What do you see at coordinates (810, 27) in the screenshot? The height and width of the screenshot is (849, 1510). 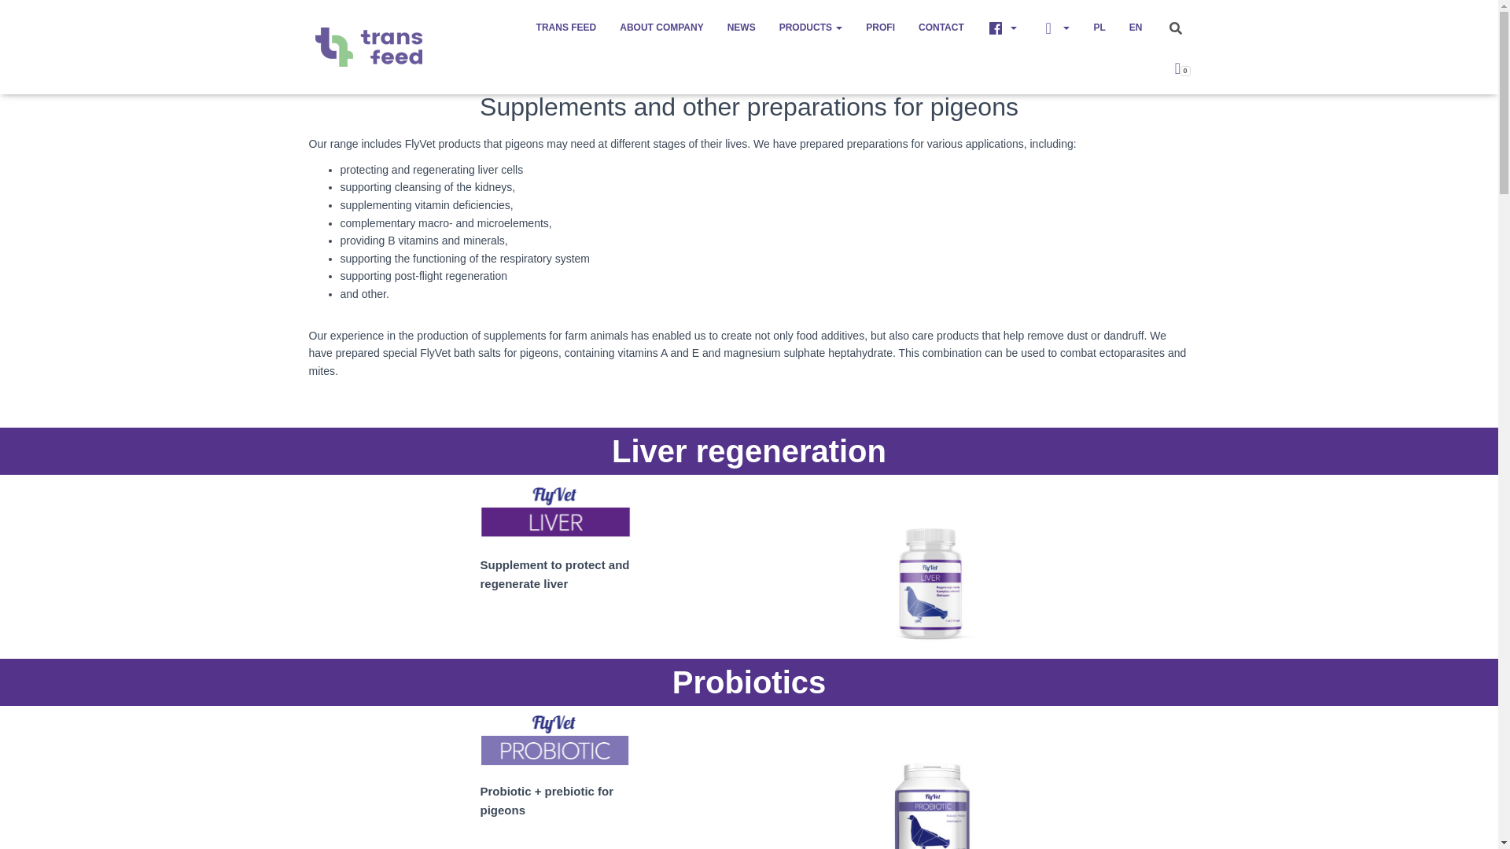 I see `Products` at bounding box center [810, 27].